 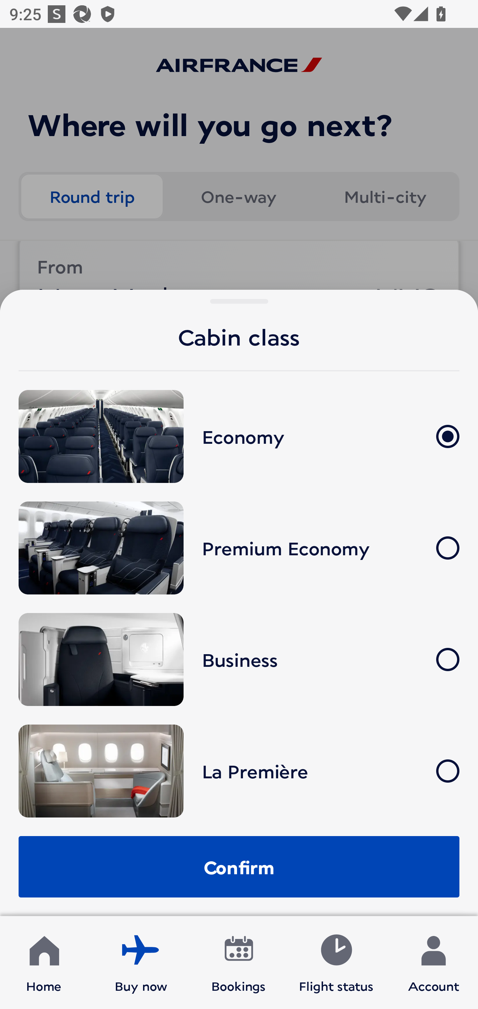 I want to click on La Première, so click(x=239, y=771).